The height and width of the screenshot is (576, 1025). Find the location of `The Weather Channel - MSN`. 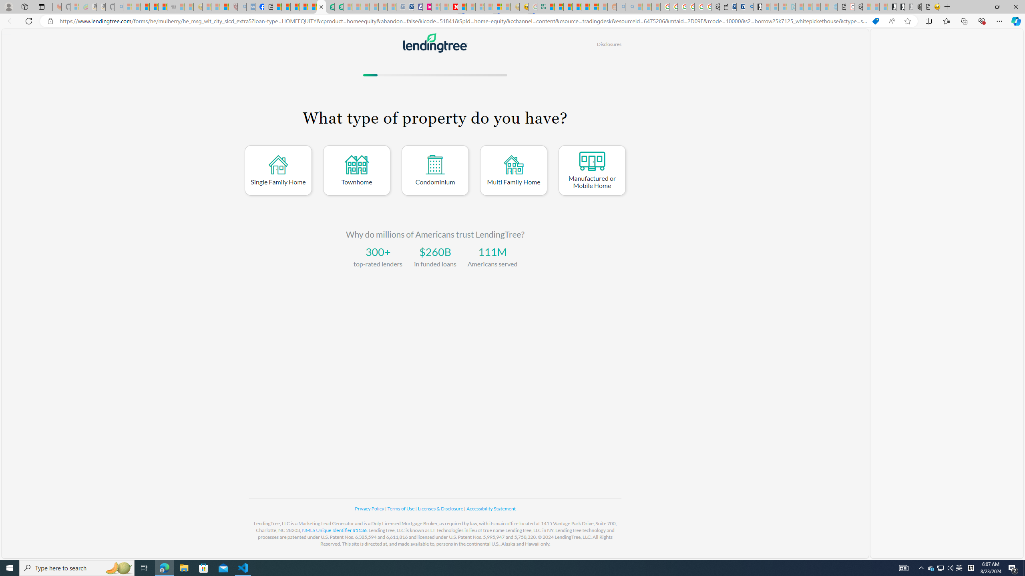

The Weather Channel - MSN is located at coordinates (145, 7).